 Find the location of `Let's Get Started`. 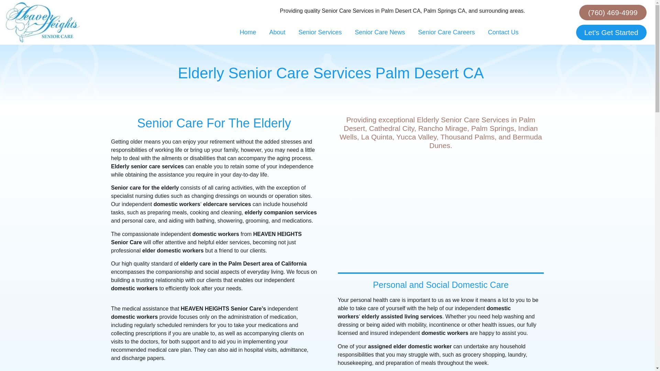

Let's Get Started is located at coordinates (611, 32).